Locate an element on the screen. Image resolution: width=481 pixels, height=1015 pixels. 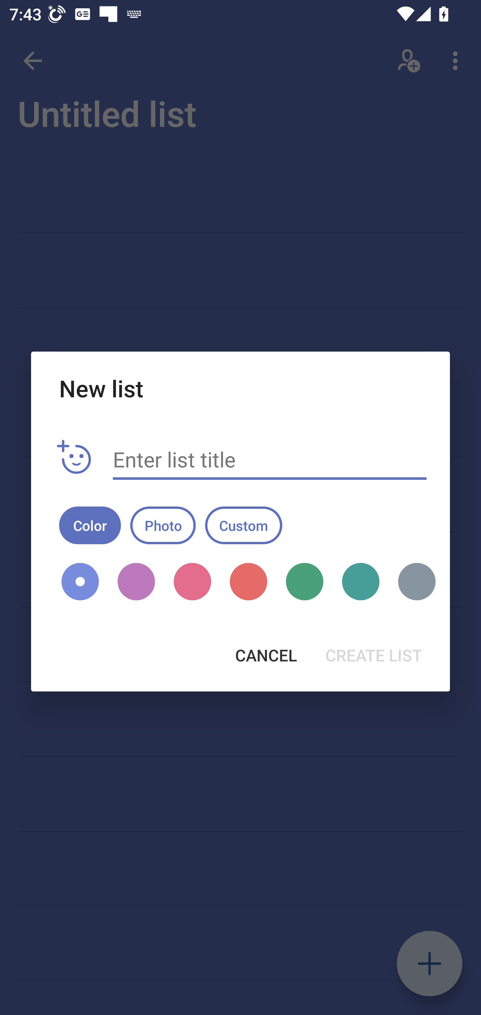
Dark red is located at coordinates (248, 582).